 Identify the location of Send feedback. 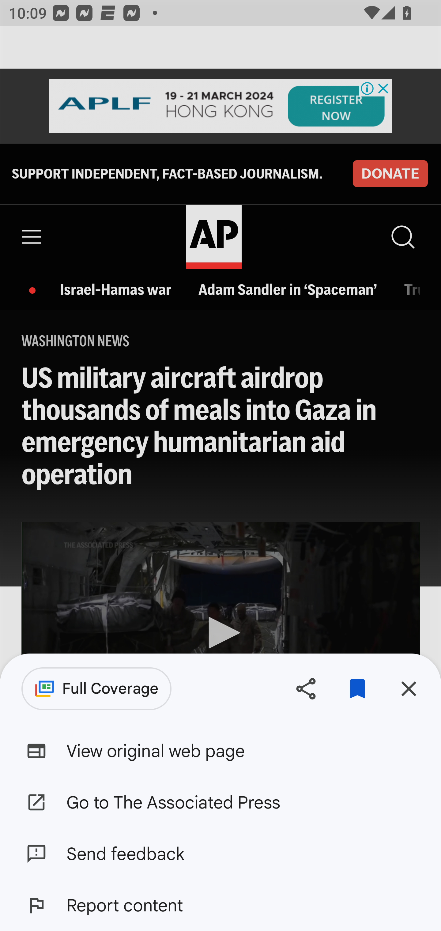
(221, 854).